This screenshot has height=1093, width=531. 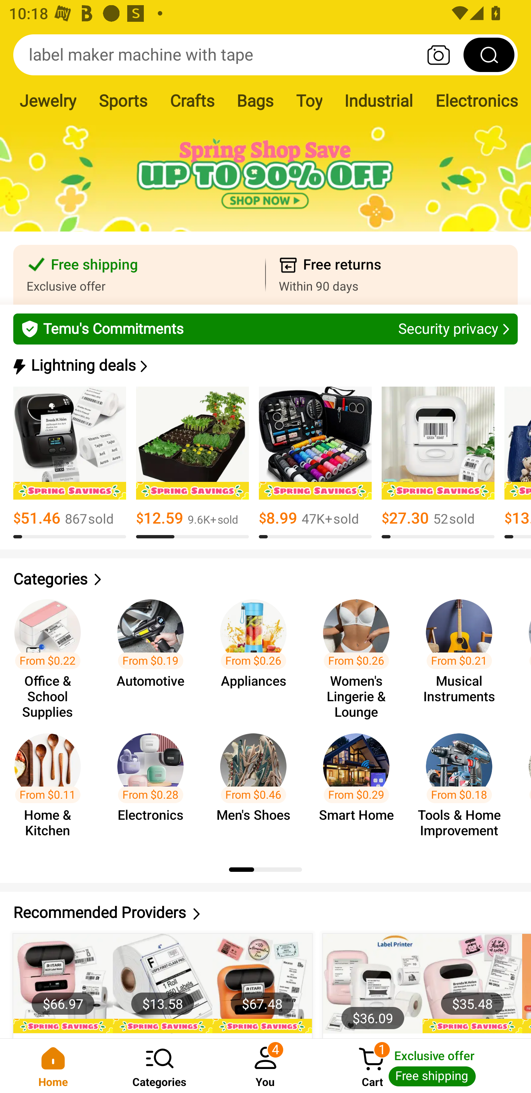 I want to click on Industrial, so click(x=379, y=100).